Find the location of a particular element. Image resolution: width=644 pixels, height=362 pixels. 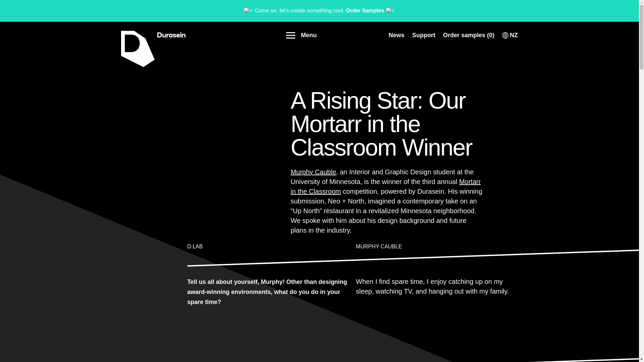

News is located at coordinates (396, 35).